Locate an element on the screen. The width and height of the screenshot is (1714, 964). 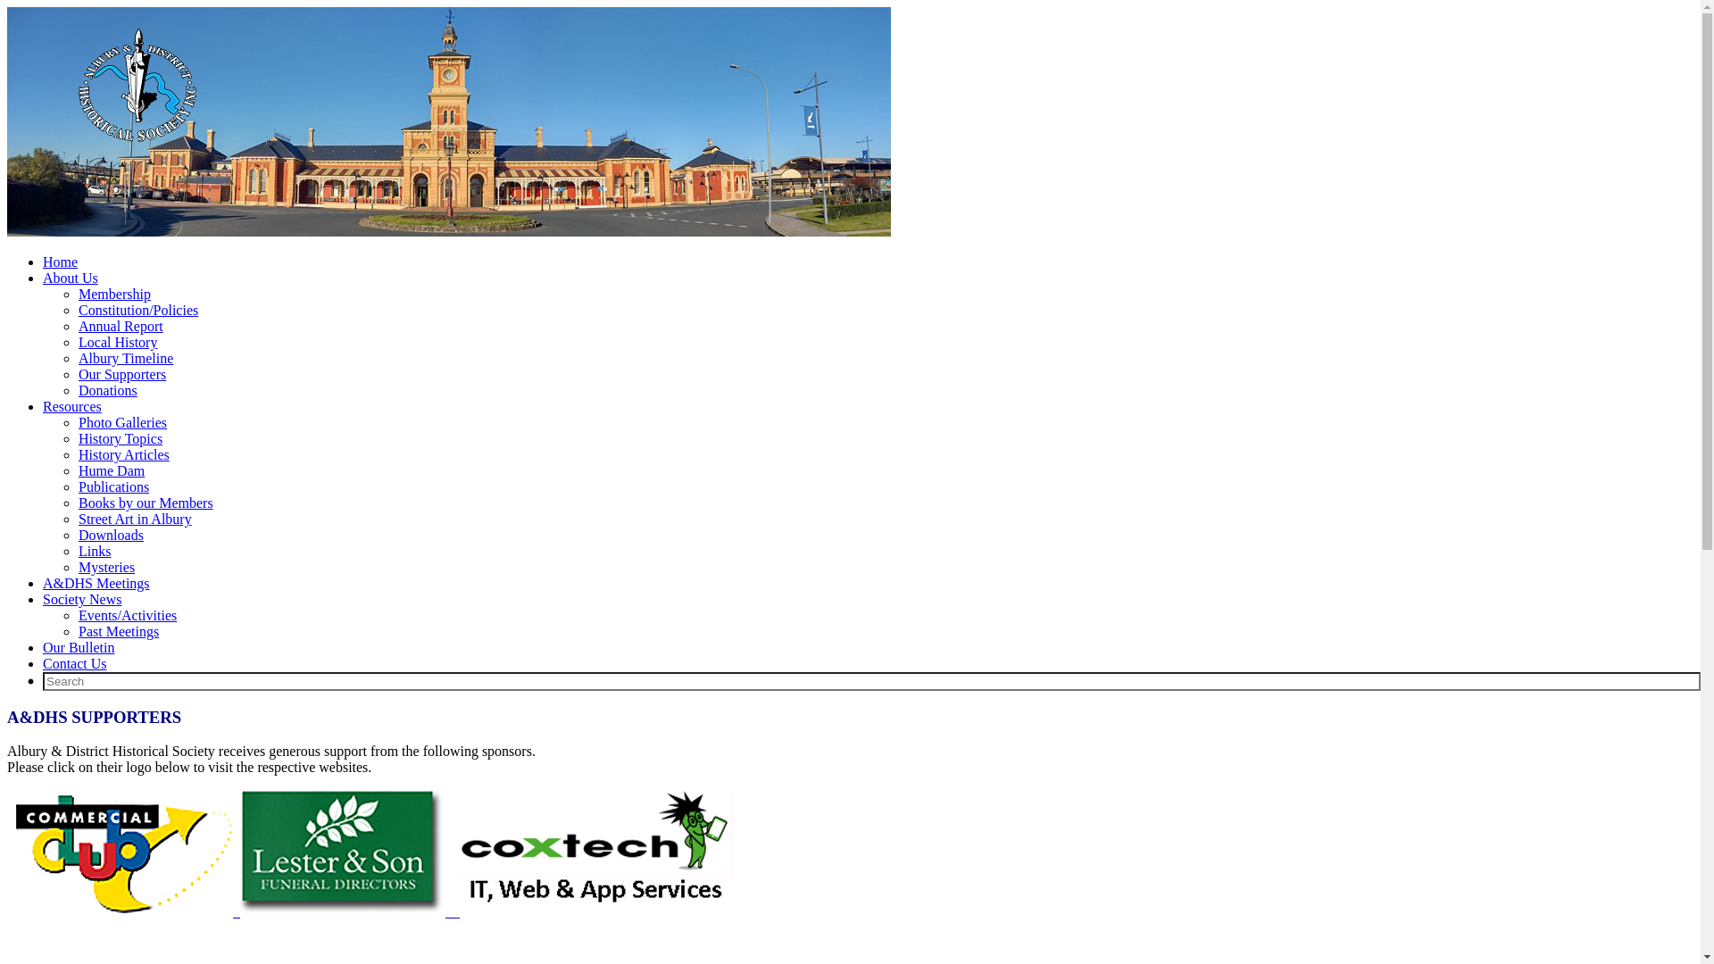
Local History is located at coordinates (118, 343).